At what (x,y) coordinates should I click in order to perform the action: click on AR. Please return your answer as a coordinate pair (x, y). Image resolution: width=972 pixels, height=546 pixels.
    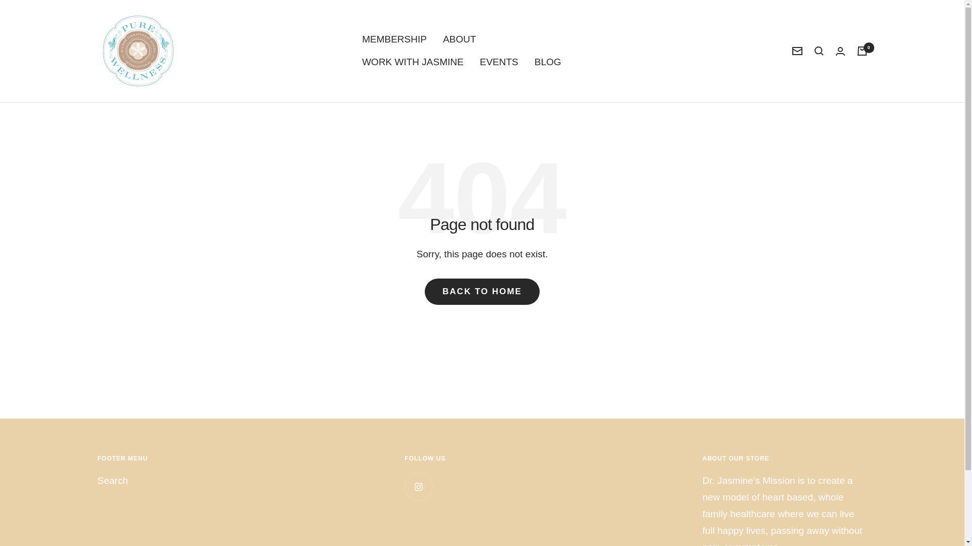
    Looking at the image, I should click on (204, 508).